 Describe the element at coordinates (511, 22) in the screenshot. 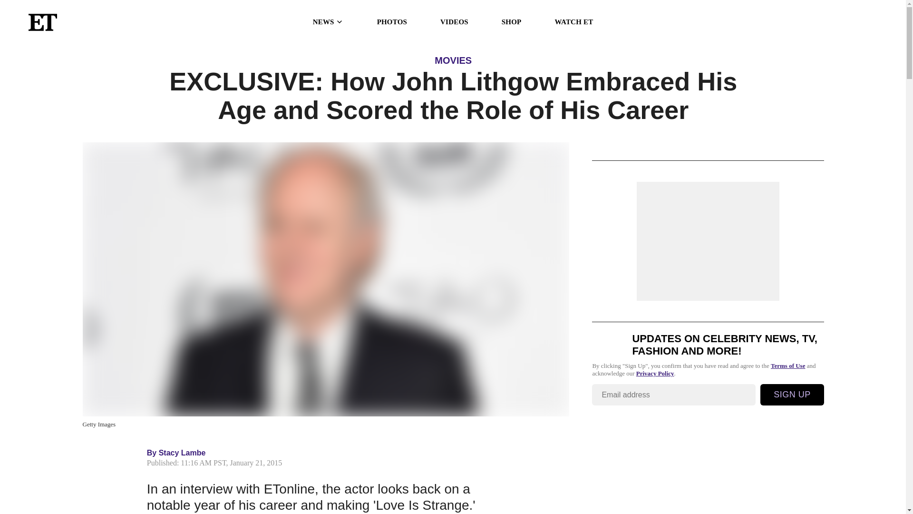

I see `SHOP` at that location.